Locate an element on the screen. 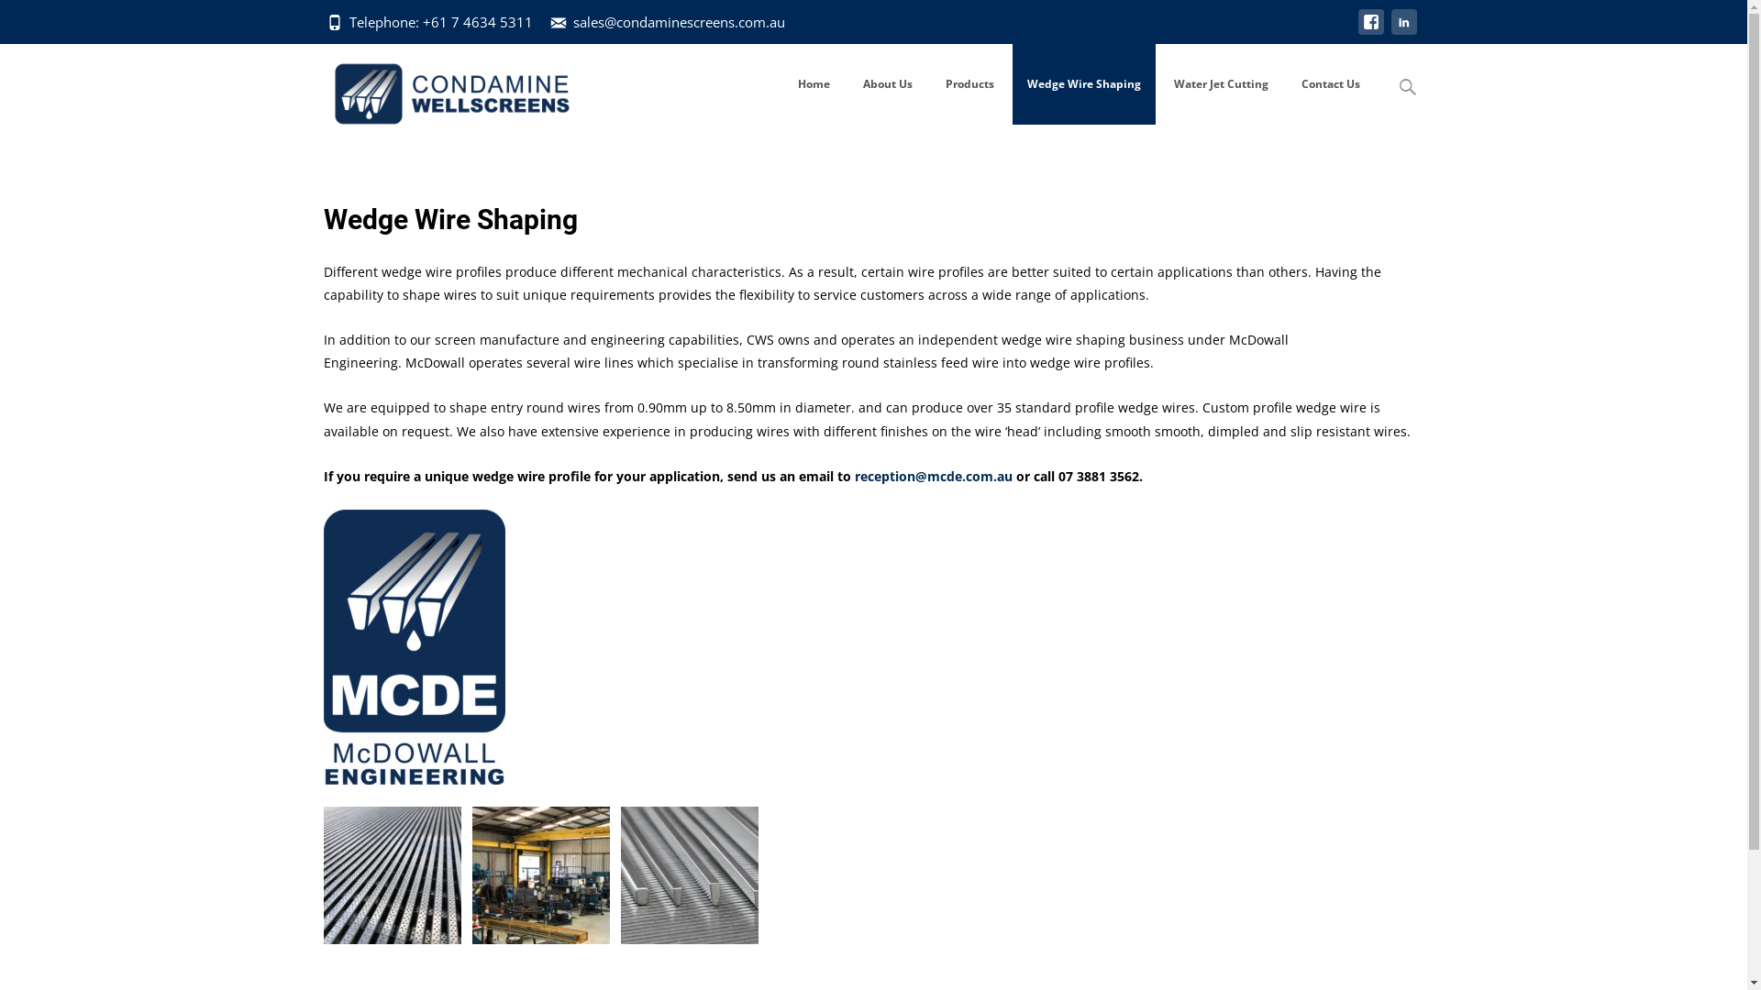 The width and height of the screenshot is (1761, 990). Skip to content is located at coordinates (781, 44).